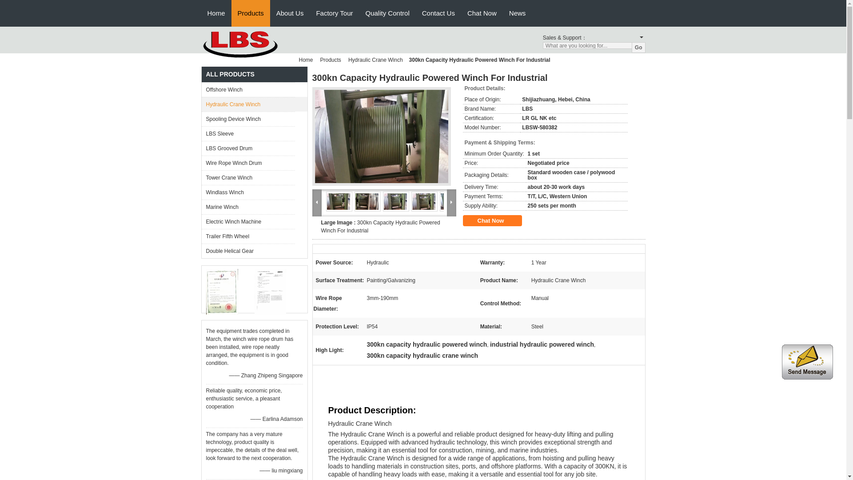 This screenshot has height=480, width=853. Describe the element at coordinates (518, 10) in the screenshot. I see `News` at that location.